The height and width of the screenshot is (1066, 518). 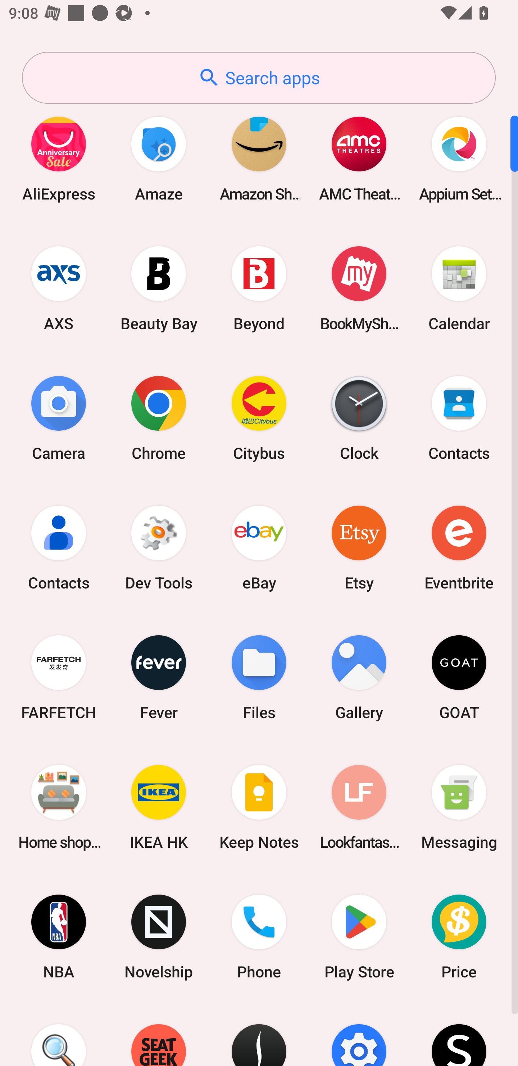 What do you see at coordinates (259, 418) in the screenshot?
I see `Citybus` at bounding box center [259, 418].